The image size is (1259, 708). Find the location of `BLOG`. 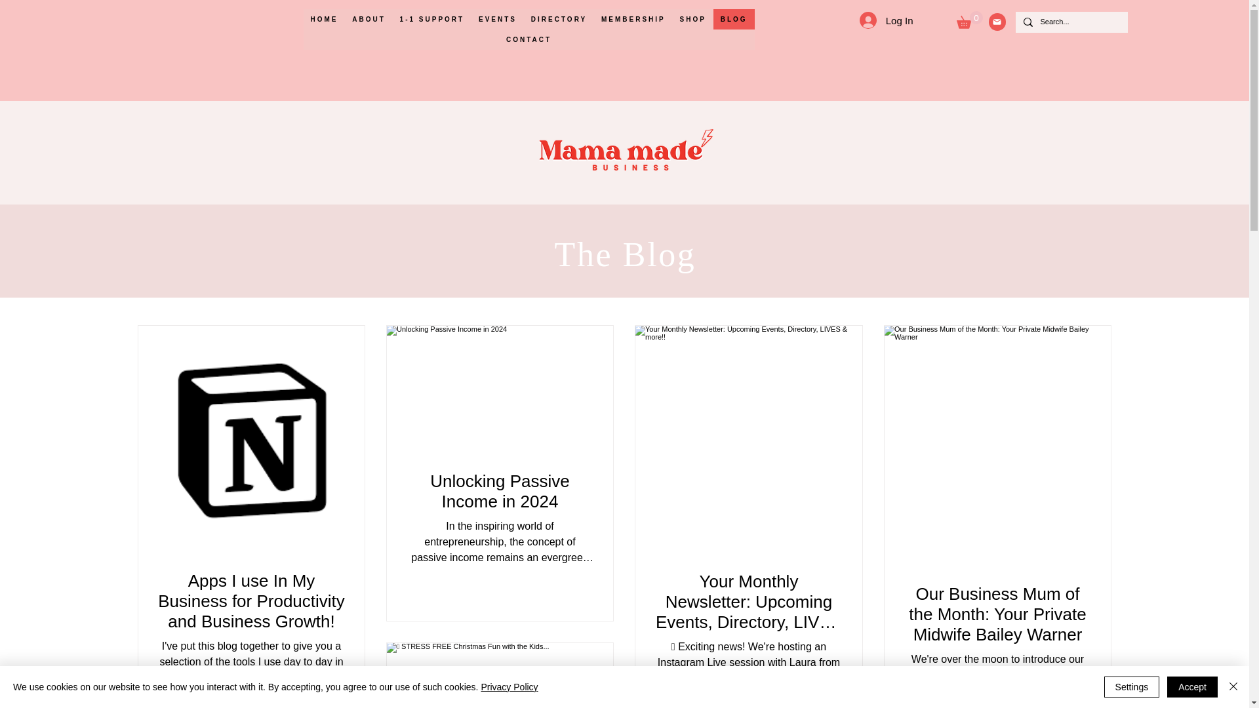

BLOG is located at coordinates (734, 20).